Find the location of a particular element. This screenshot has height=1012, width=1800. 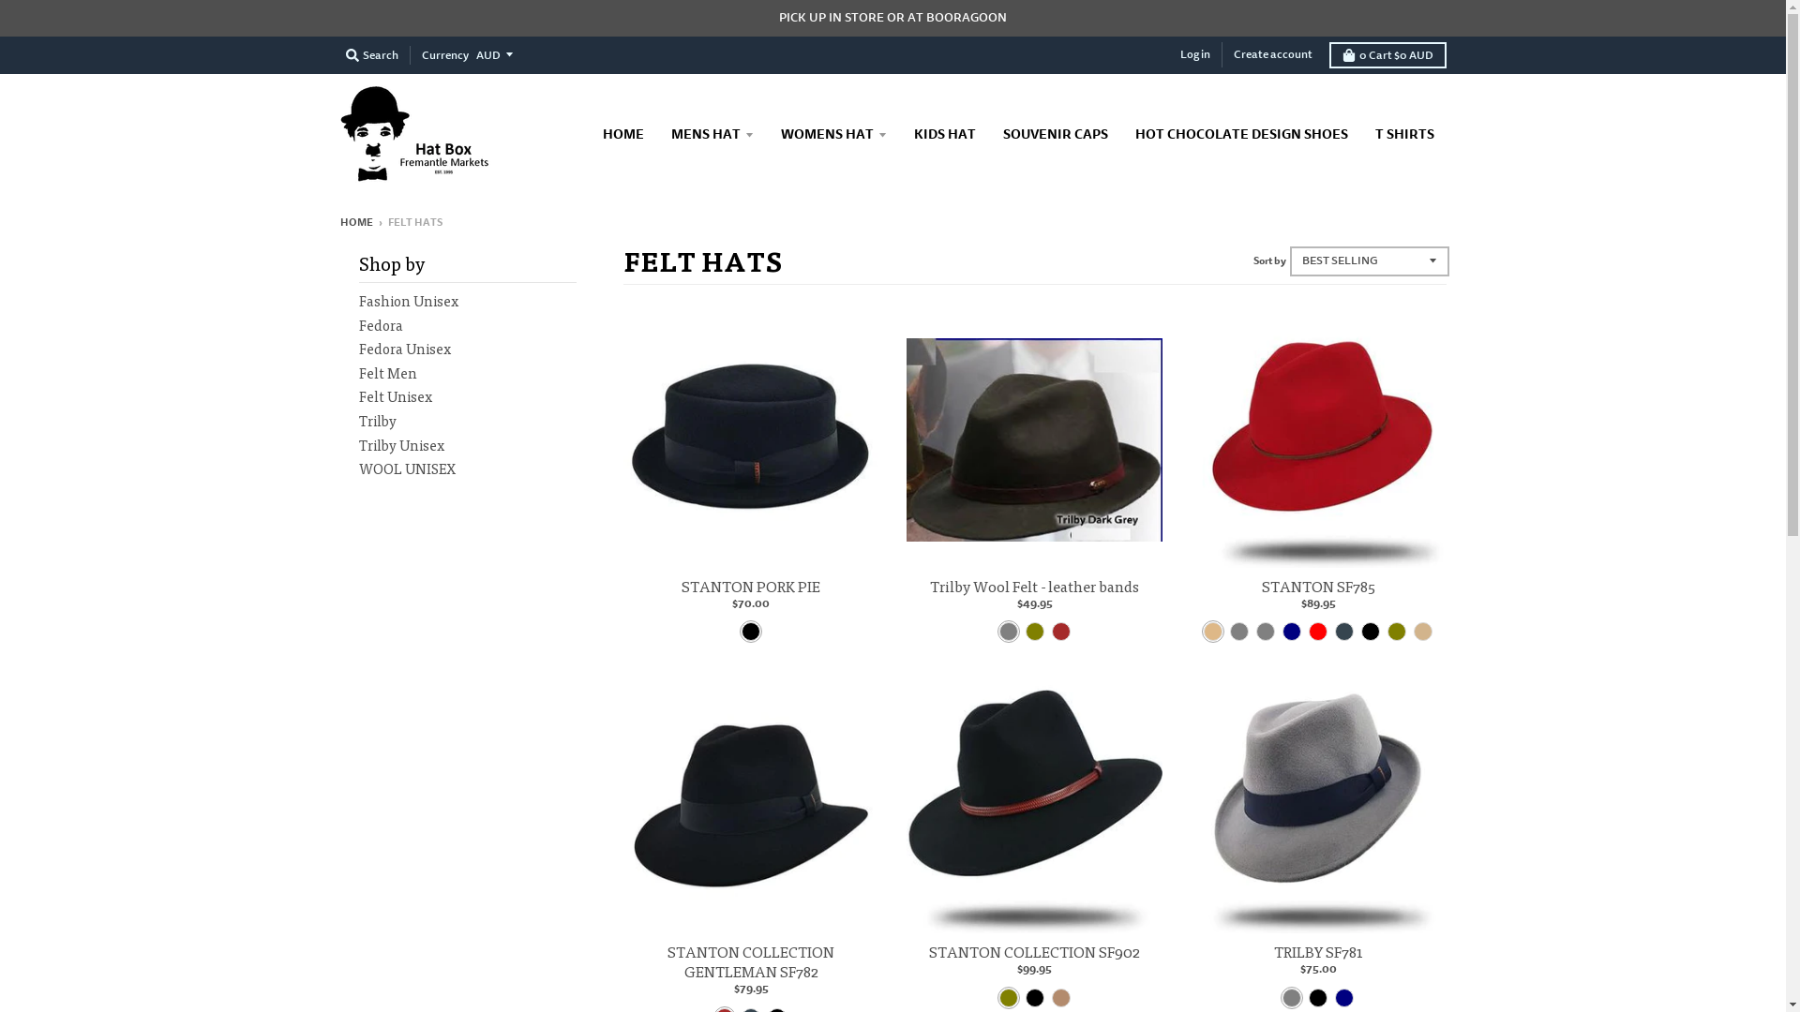

Felt Unisex is located at coordinates (395, 396).